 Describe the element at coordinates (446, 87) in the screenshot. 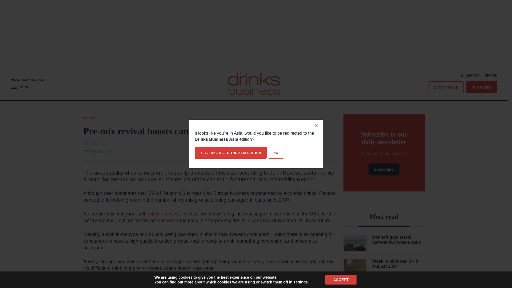

I see `LATEST ISSUE` at that location.